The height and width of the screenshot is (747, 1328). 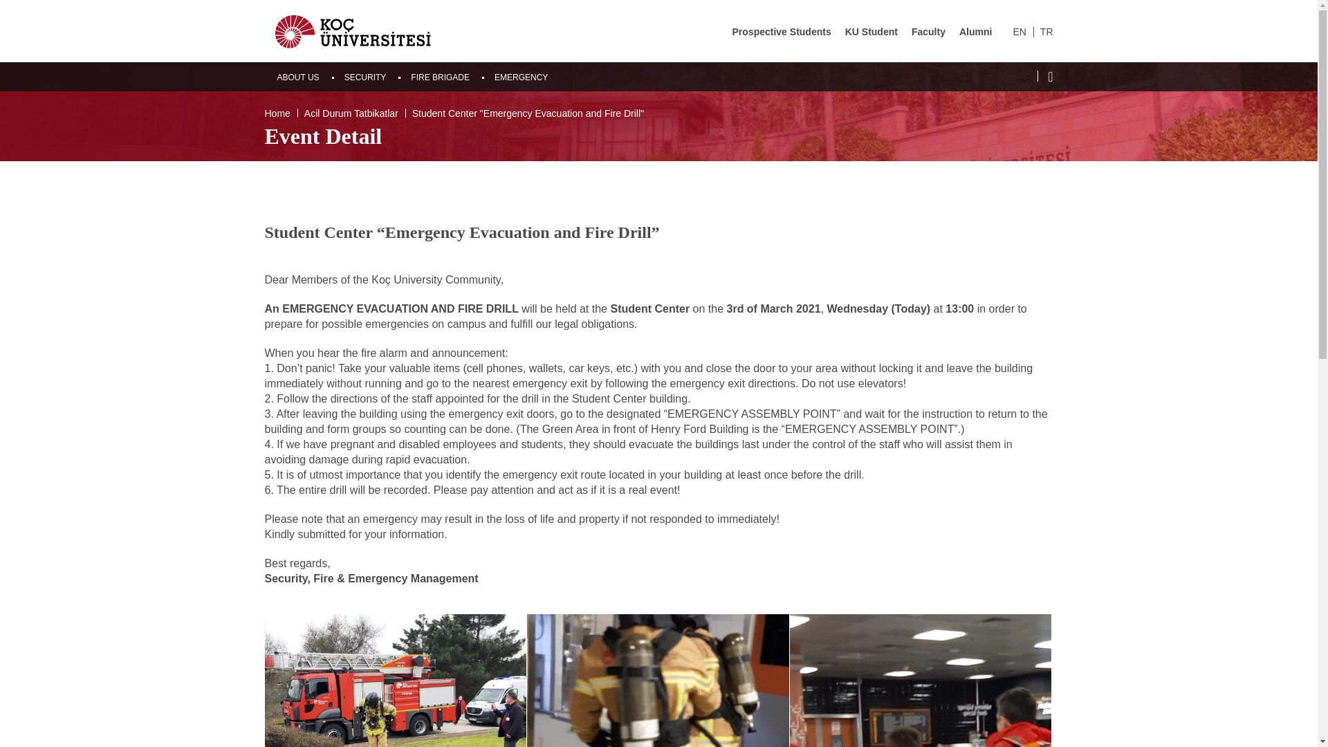 I want to click on EN, so click(x=1018, y=32).